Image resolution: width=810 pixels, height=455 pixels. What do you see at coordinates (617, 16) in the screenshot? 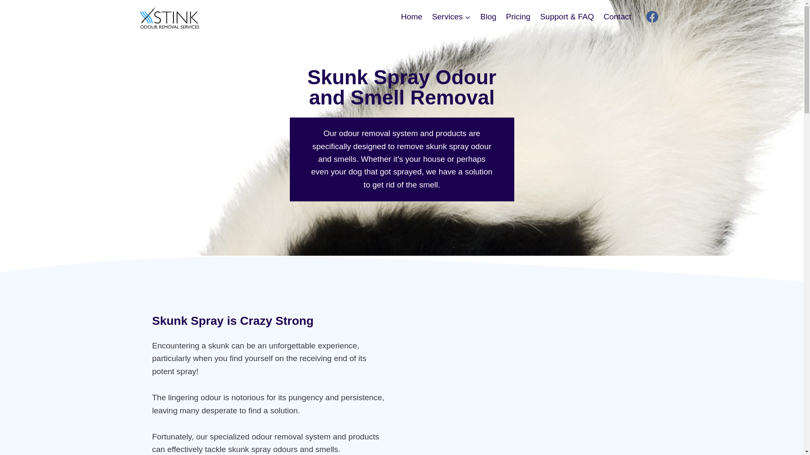
I see `Contact` at bounding box center [617, 16].